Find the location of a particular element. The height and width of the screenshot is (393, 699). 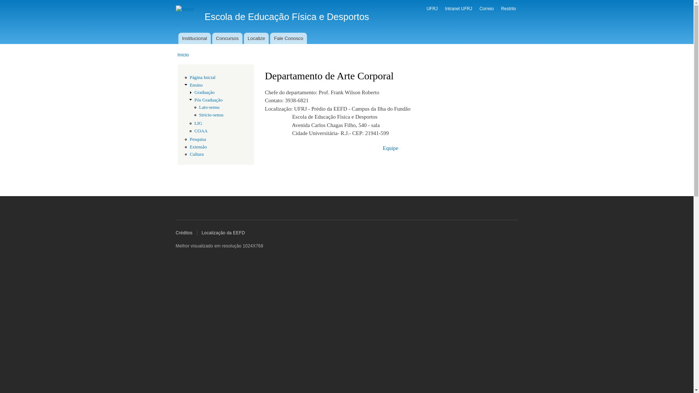

UFRJ is located at coordinates (433, 9).